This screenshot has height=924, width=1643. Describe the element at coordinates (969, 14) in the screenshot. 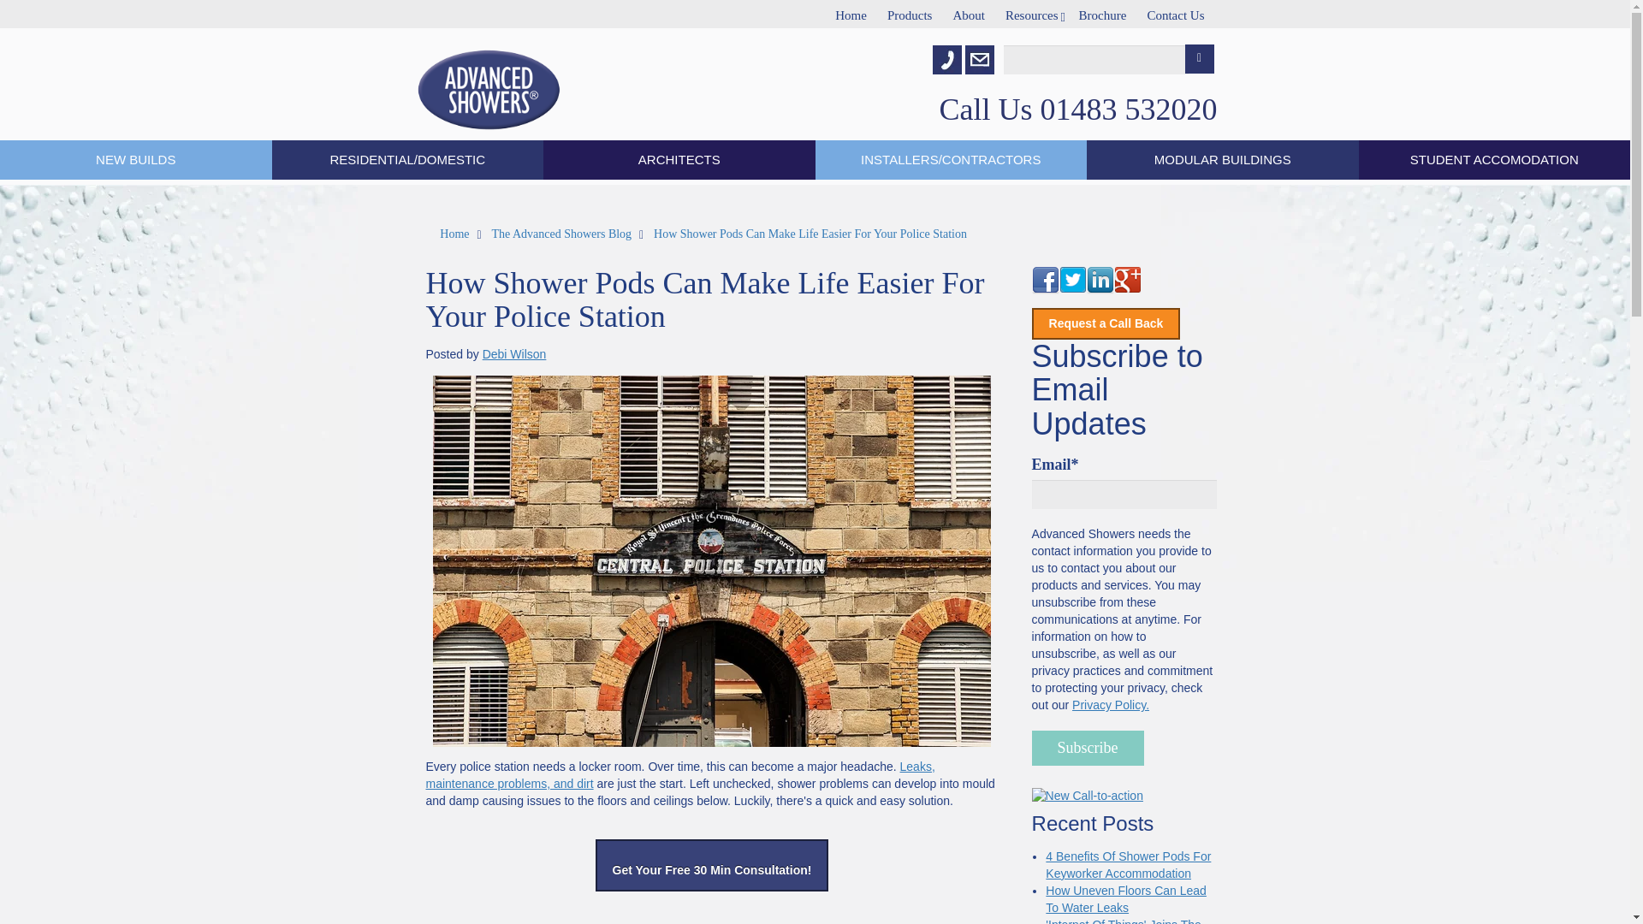

I see `About` at that location.